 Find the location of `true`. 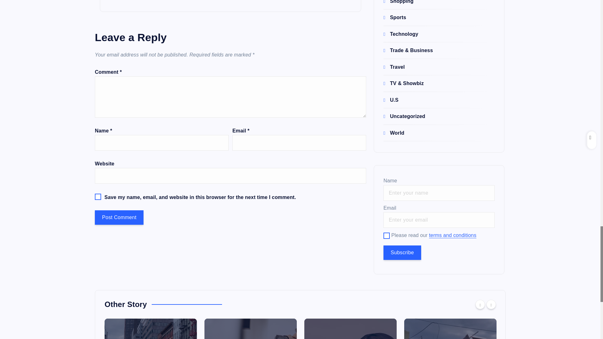

true is located at coordinates (386, 235).